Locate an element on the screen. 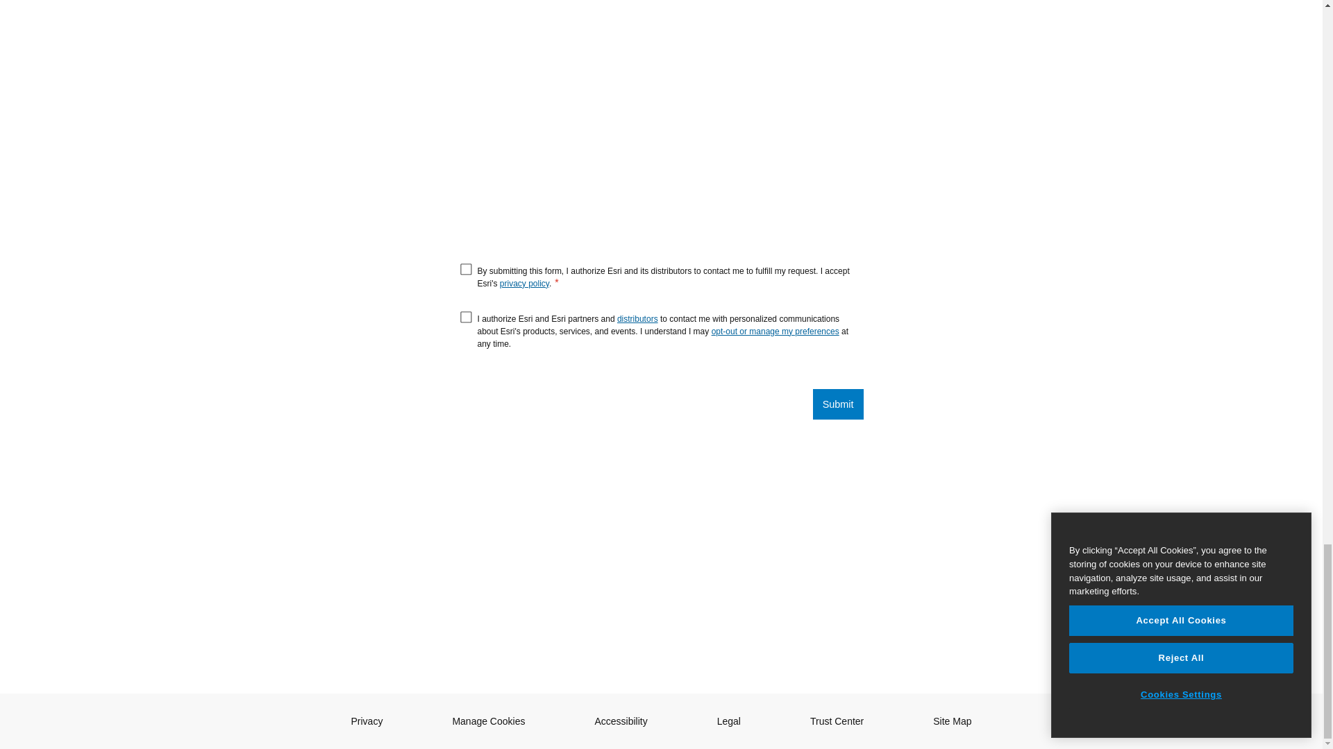 The image size is (1333, 749). Legal is located at coordinates (729, 721).